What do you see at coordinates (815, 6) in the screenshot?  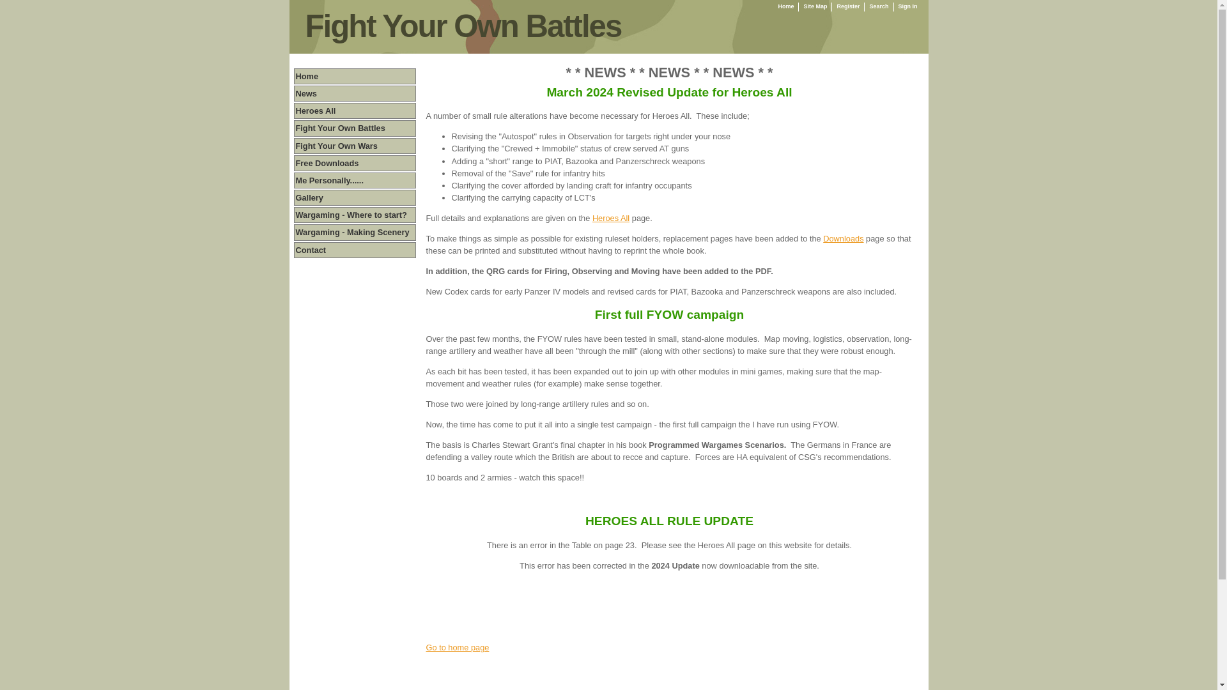 I see `Site Map` at bounding box center [815, 6].